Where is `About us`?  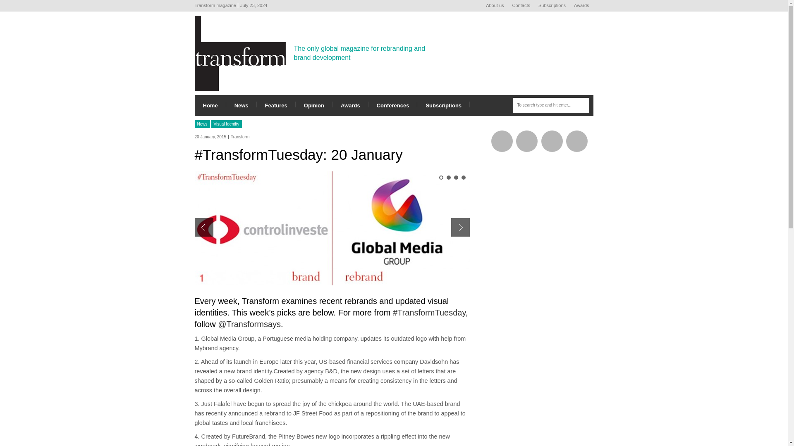 About us is located at coordinates (495, 6).